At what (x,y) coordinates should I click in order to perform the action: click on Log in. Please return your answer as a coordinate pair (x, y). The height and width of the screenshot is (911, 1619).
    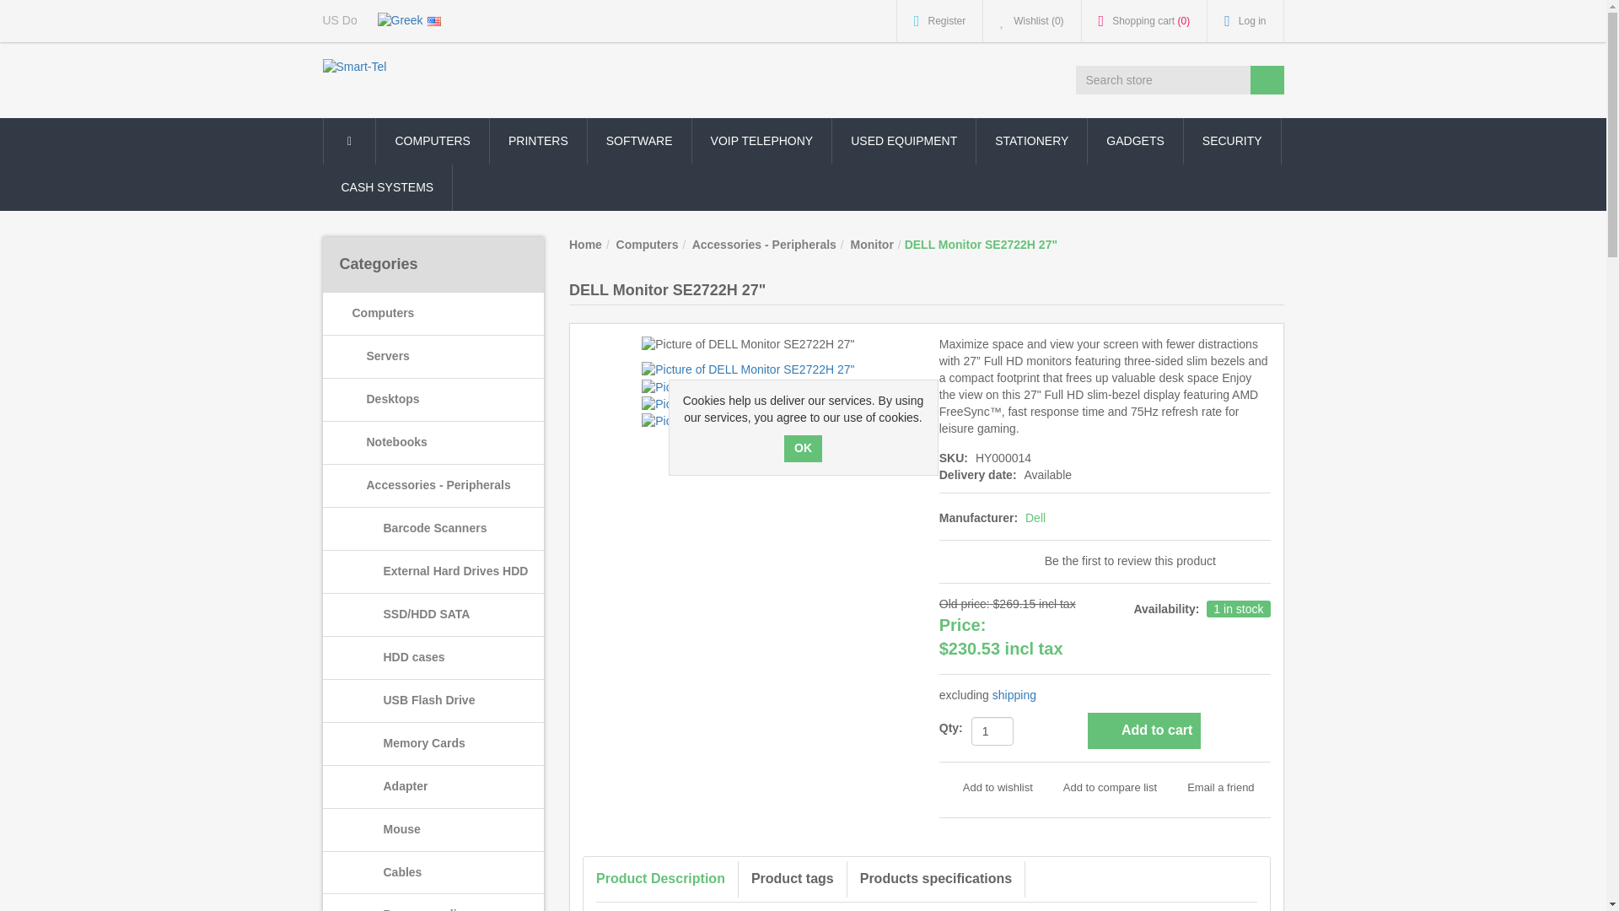
    Looking at the image, I should click on (1245, 20).